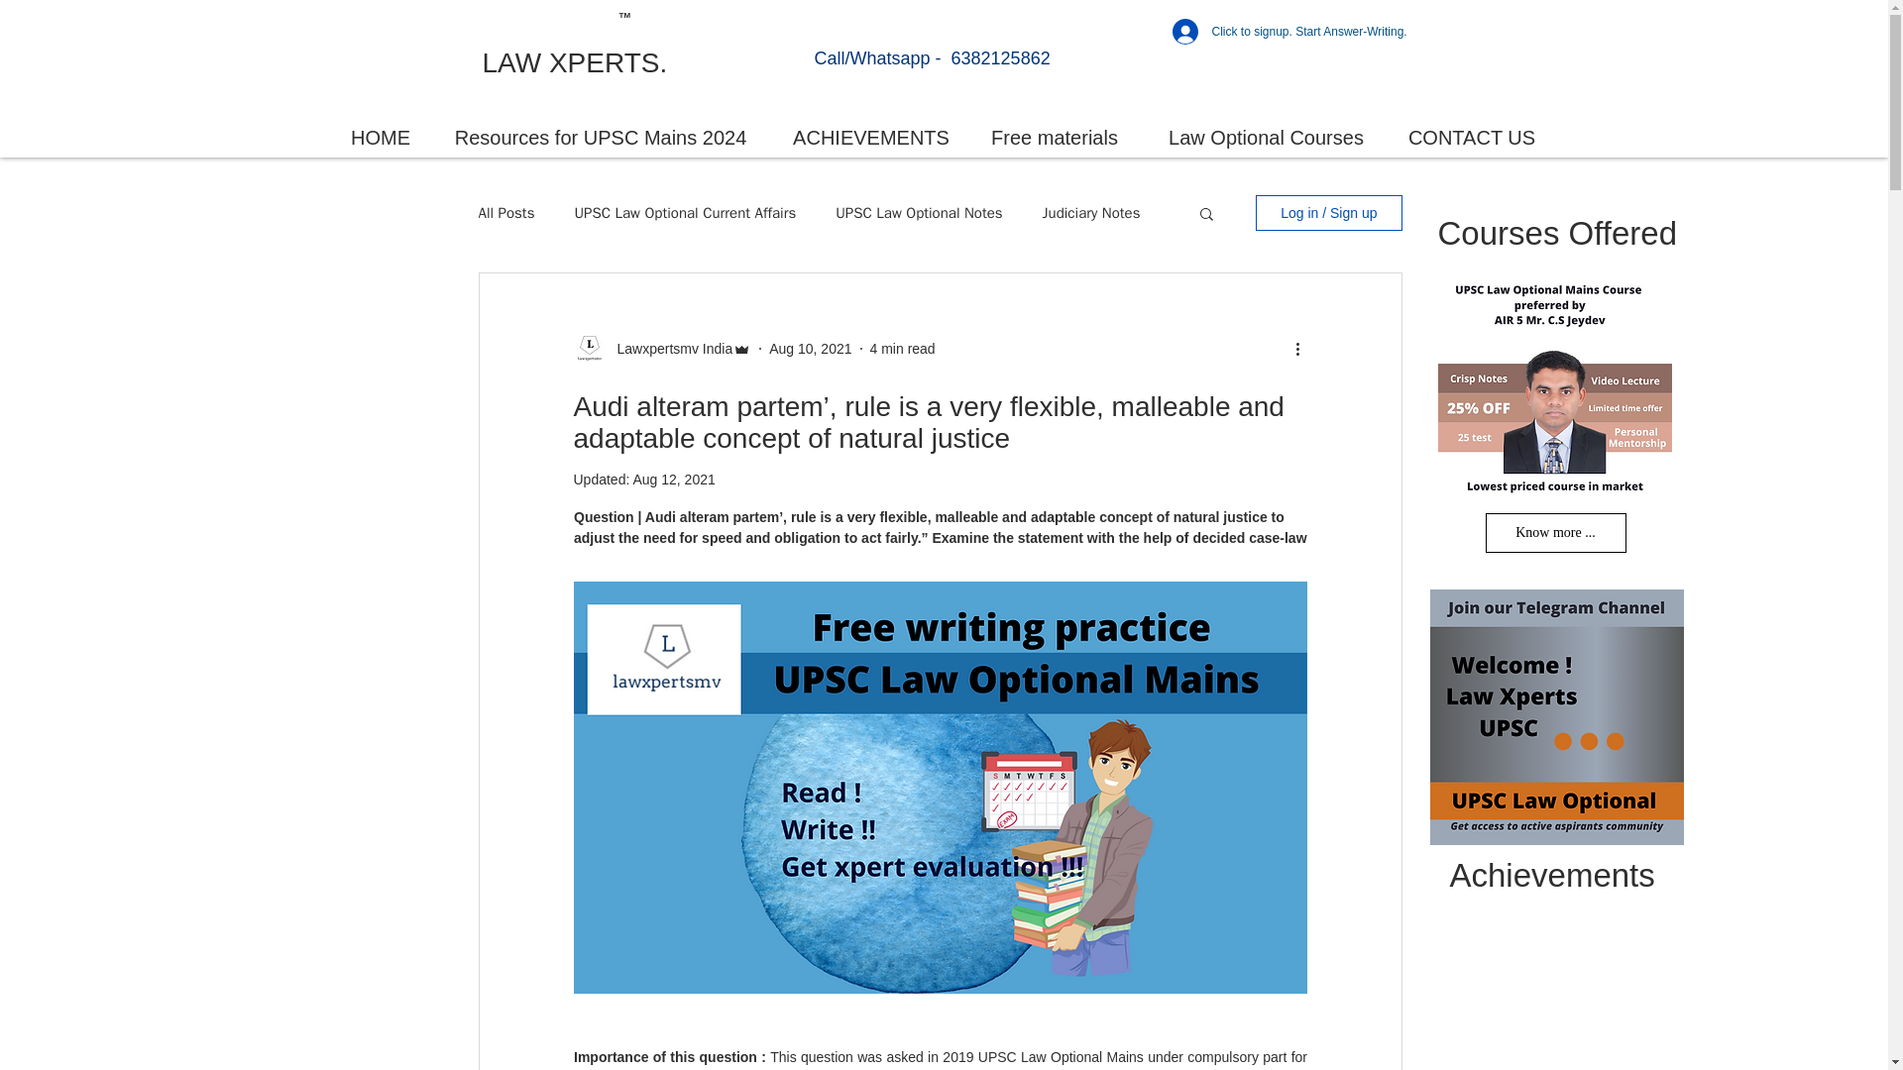 This screenshot has height=1070, width=1903. Describe the element at coordinates (870, 137) in the screenshot. I see `ACHIEVEMENTS` at that location.